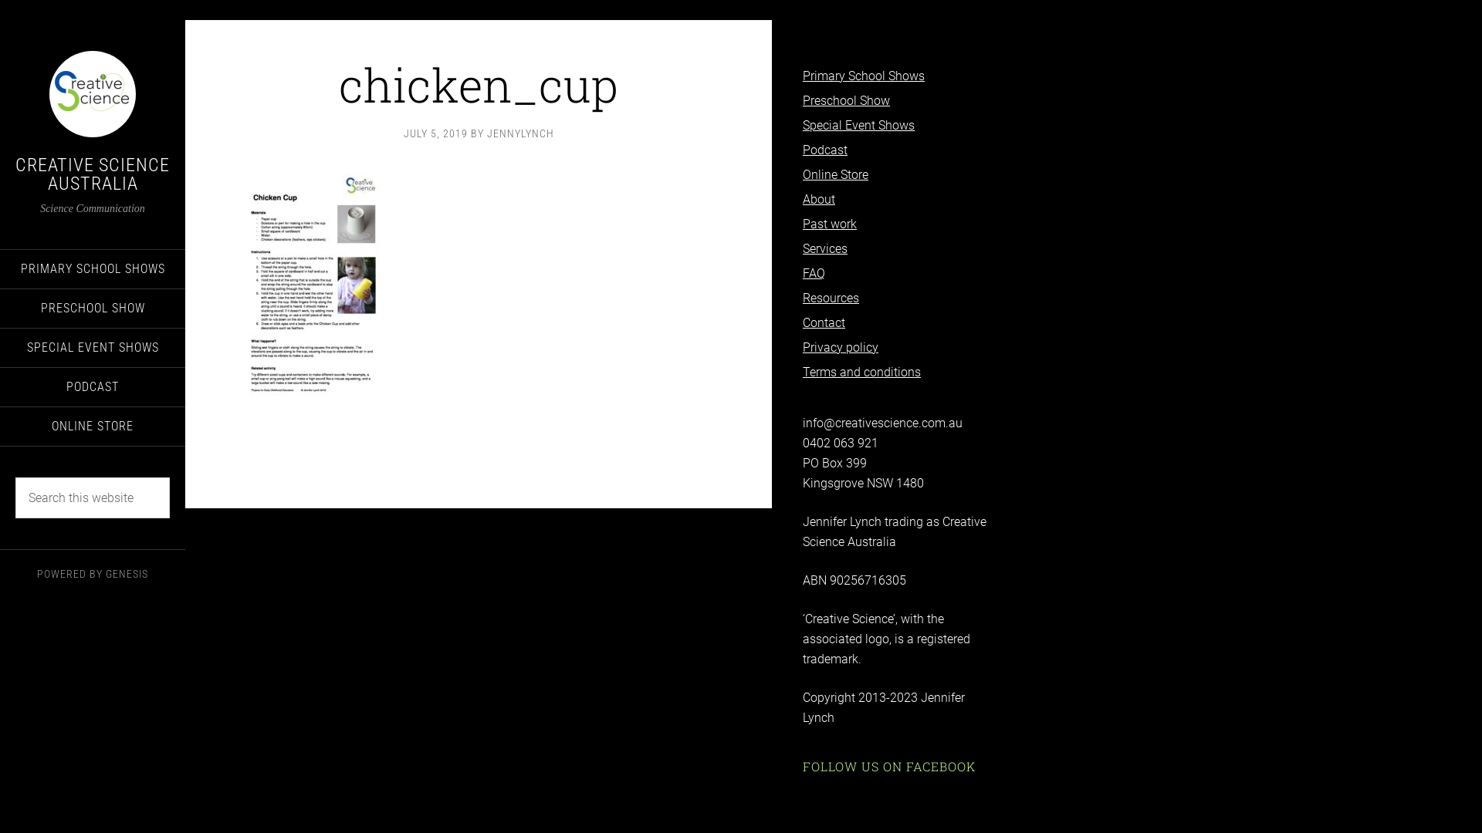 The height and width of the screenshot is (833, 1482). Describe the element at coordinates (841, 347) in the screenshot. I see `Privacy policy` at that location.